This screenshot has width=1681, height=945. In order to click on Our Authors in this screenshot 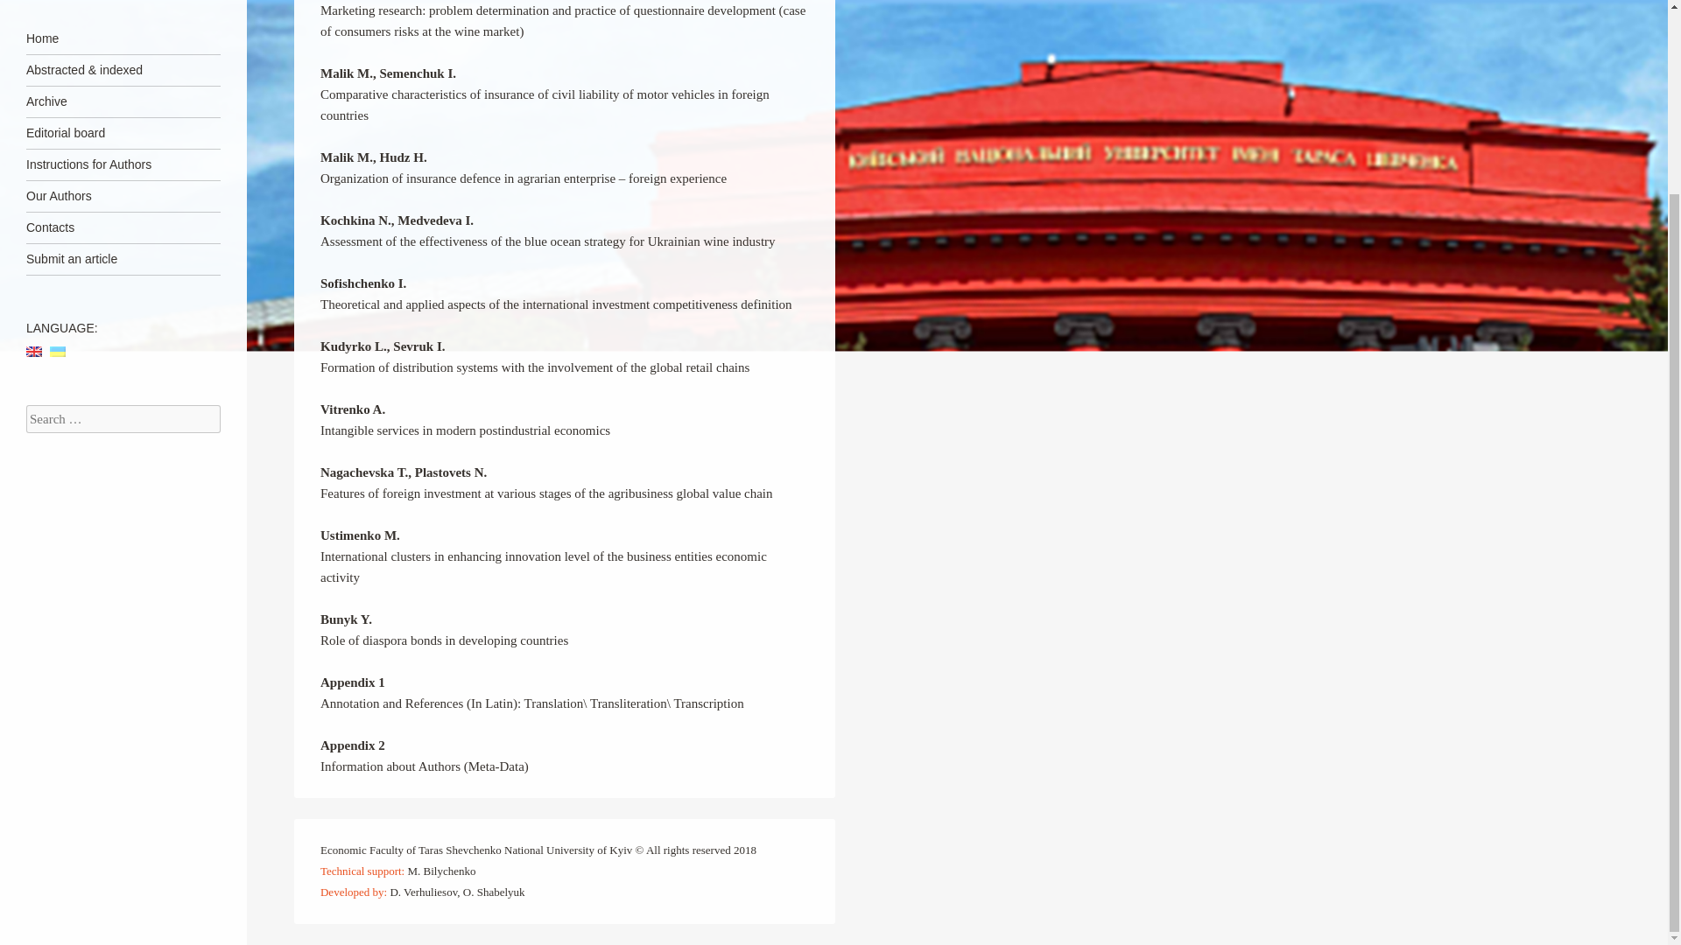, I will do `click(123, 196)`.